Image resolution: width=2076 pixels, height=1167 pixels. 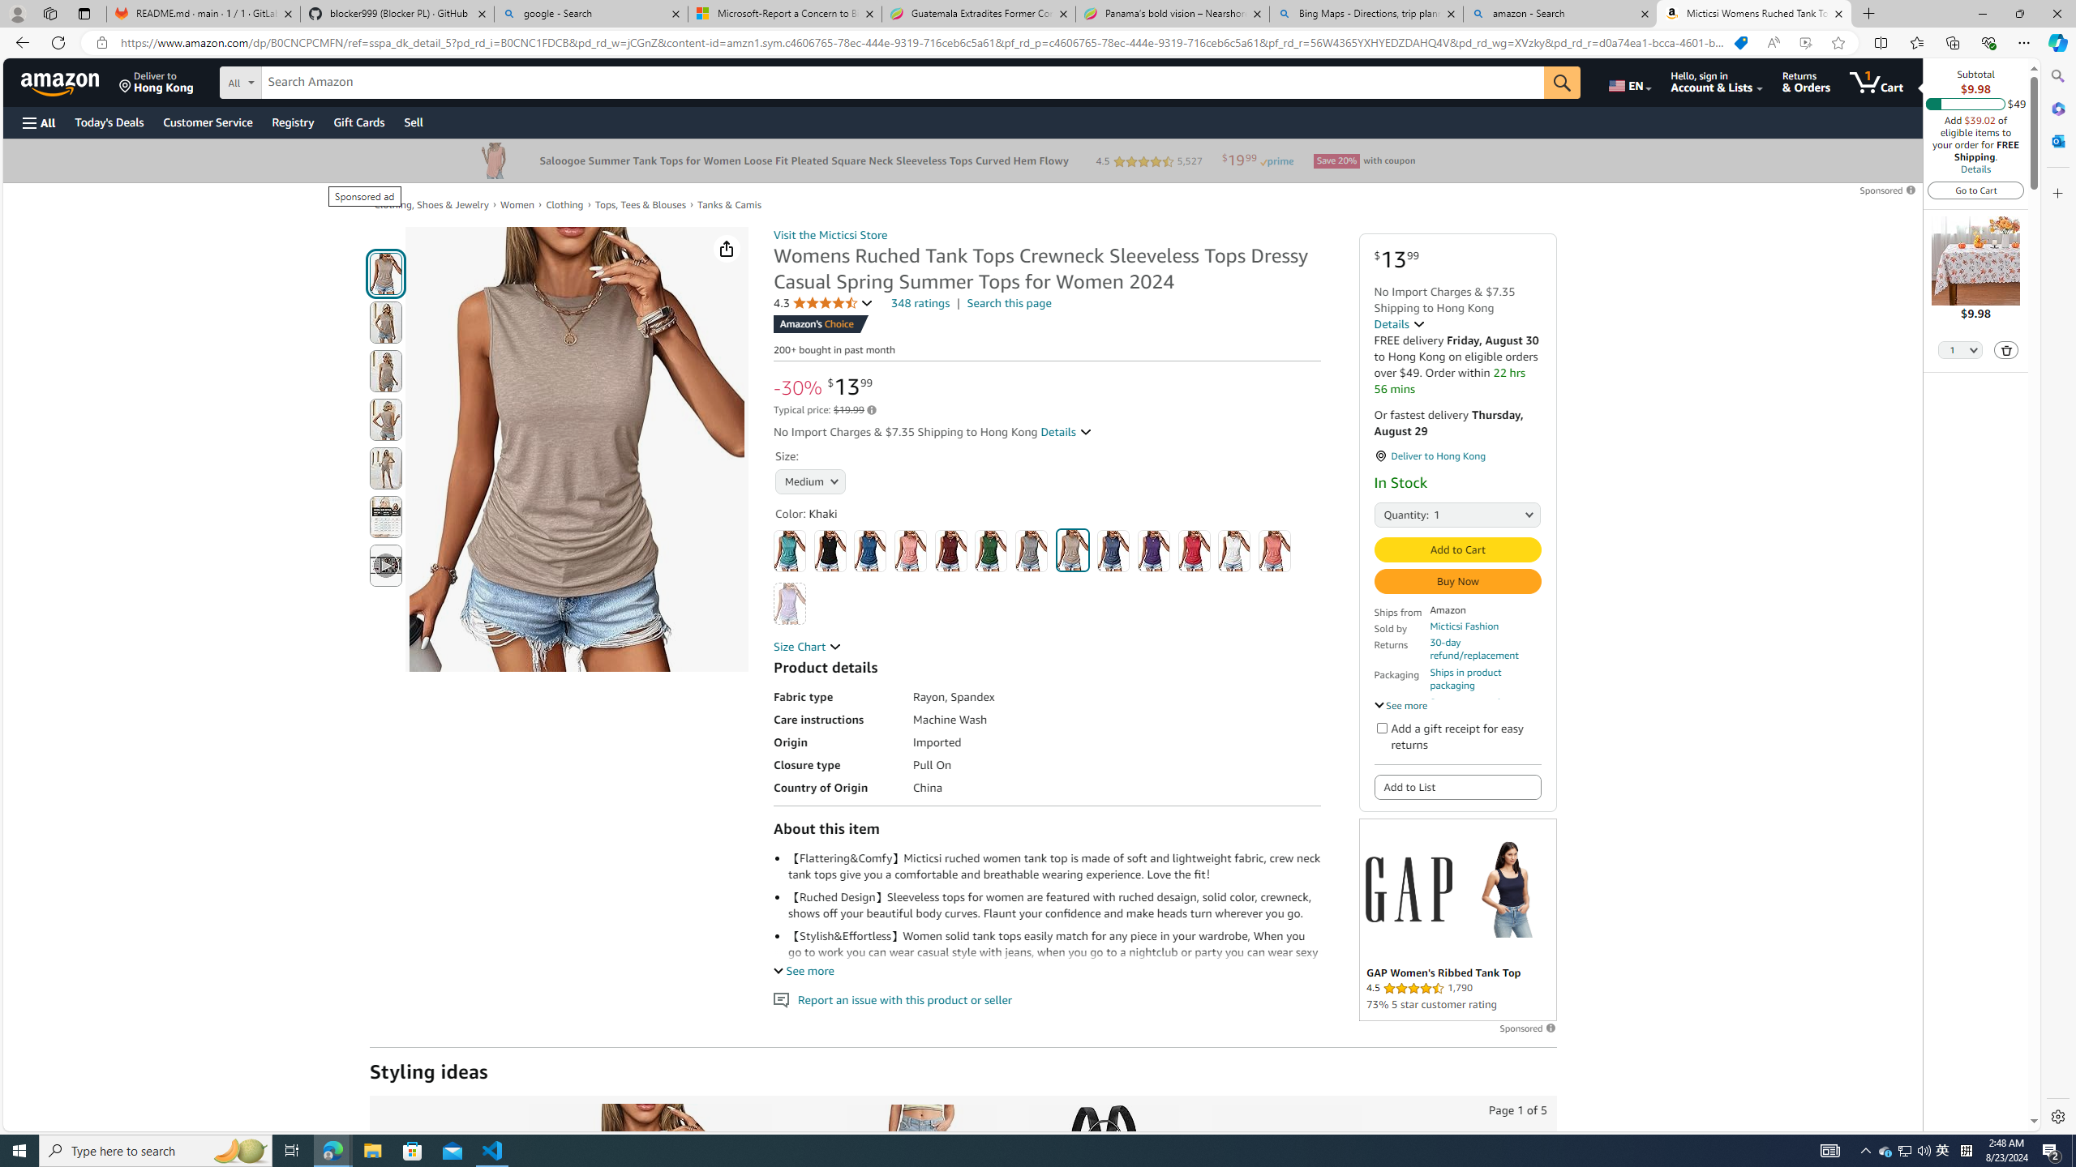 What do you see at coordinates (807, 646) in the screenshot?
I see `Size Chart ` at bounding box center [807, 646].